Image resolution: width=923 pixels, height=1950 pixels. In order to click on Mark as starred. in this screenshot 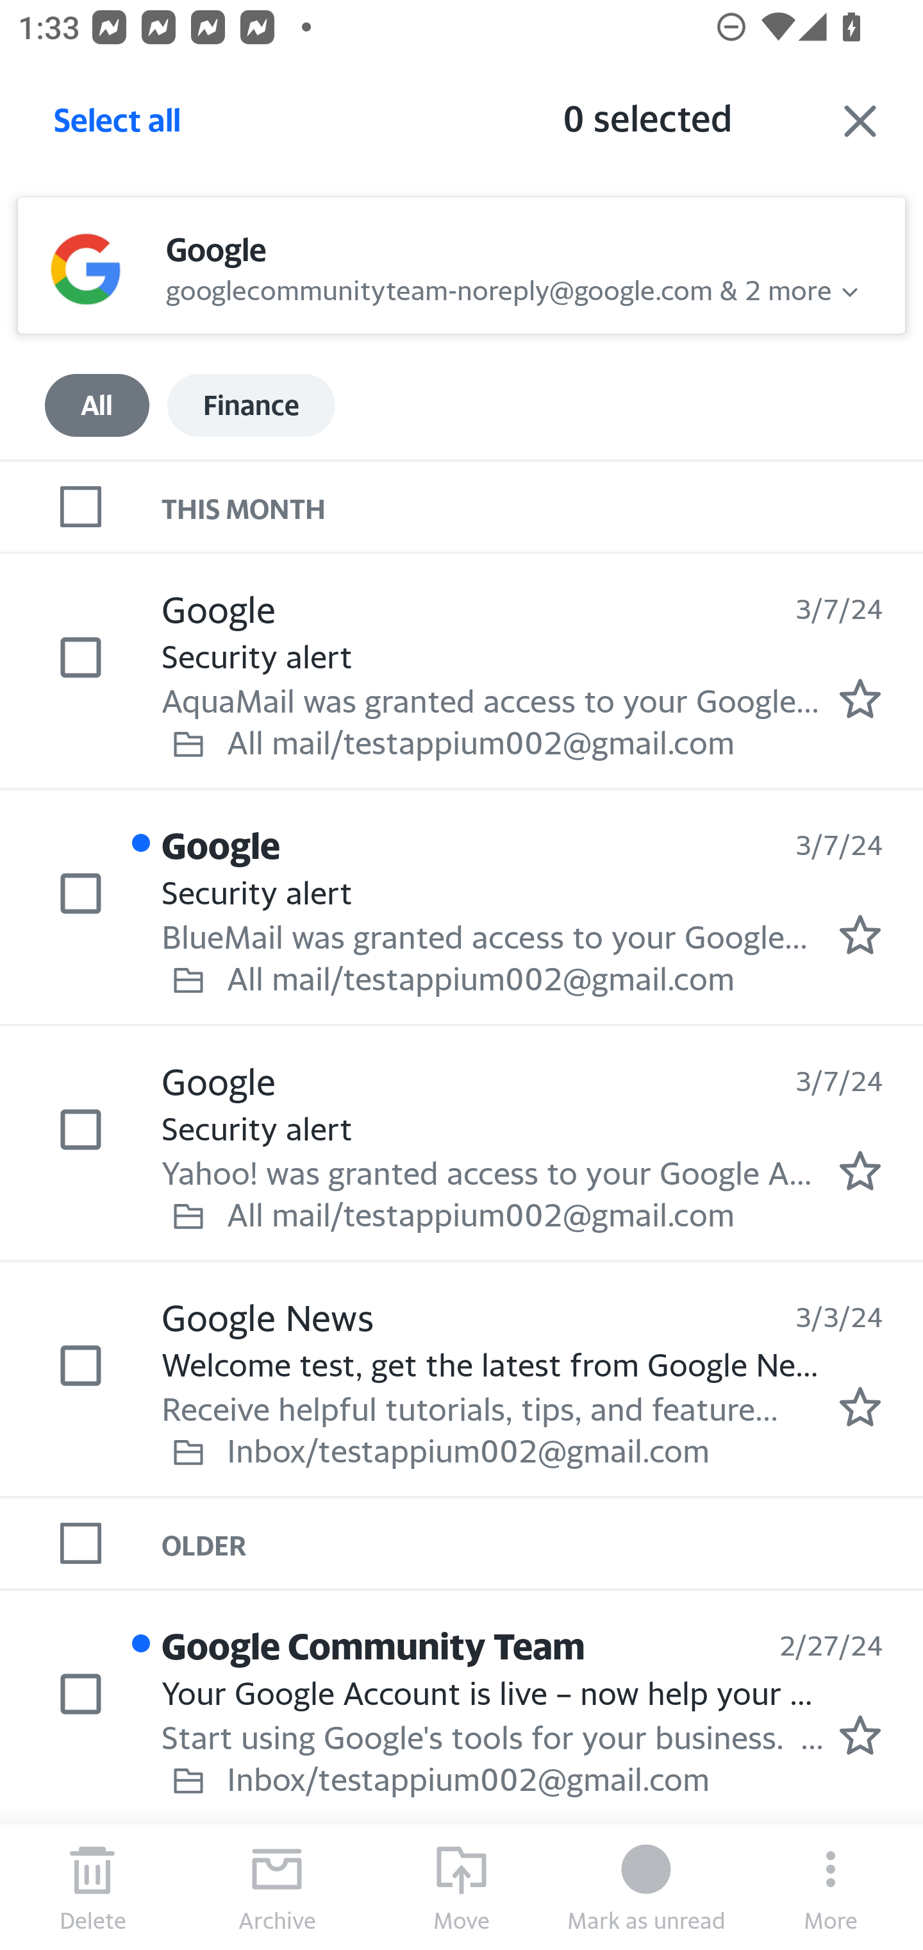, I will do `click(860, 935)`.